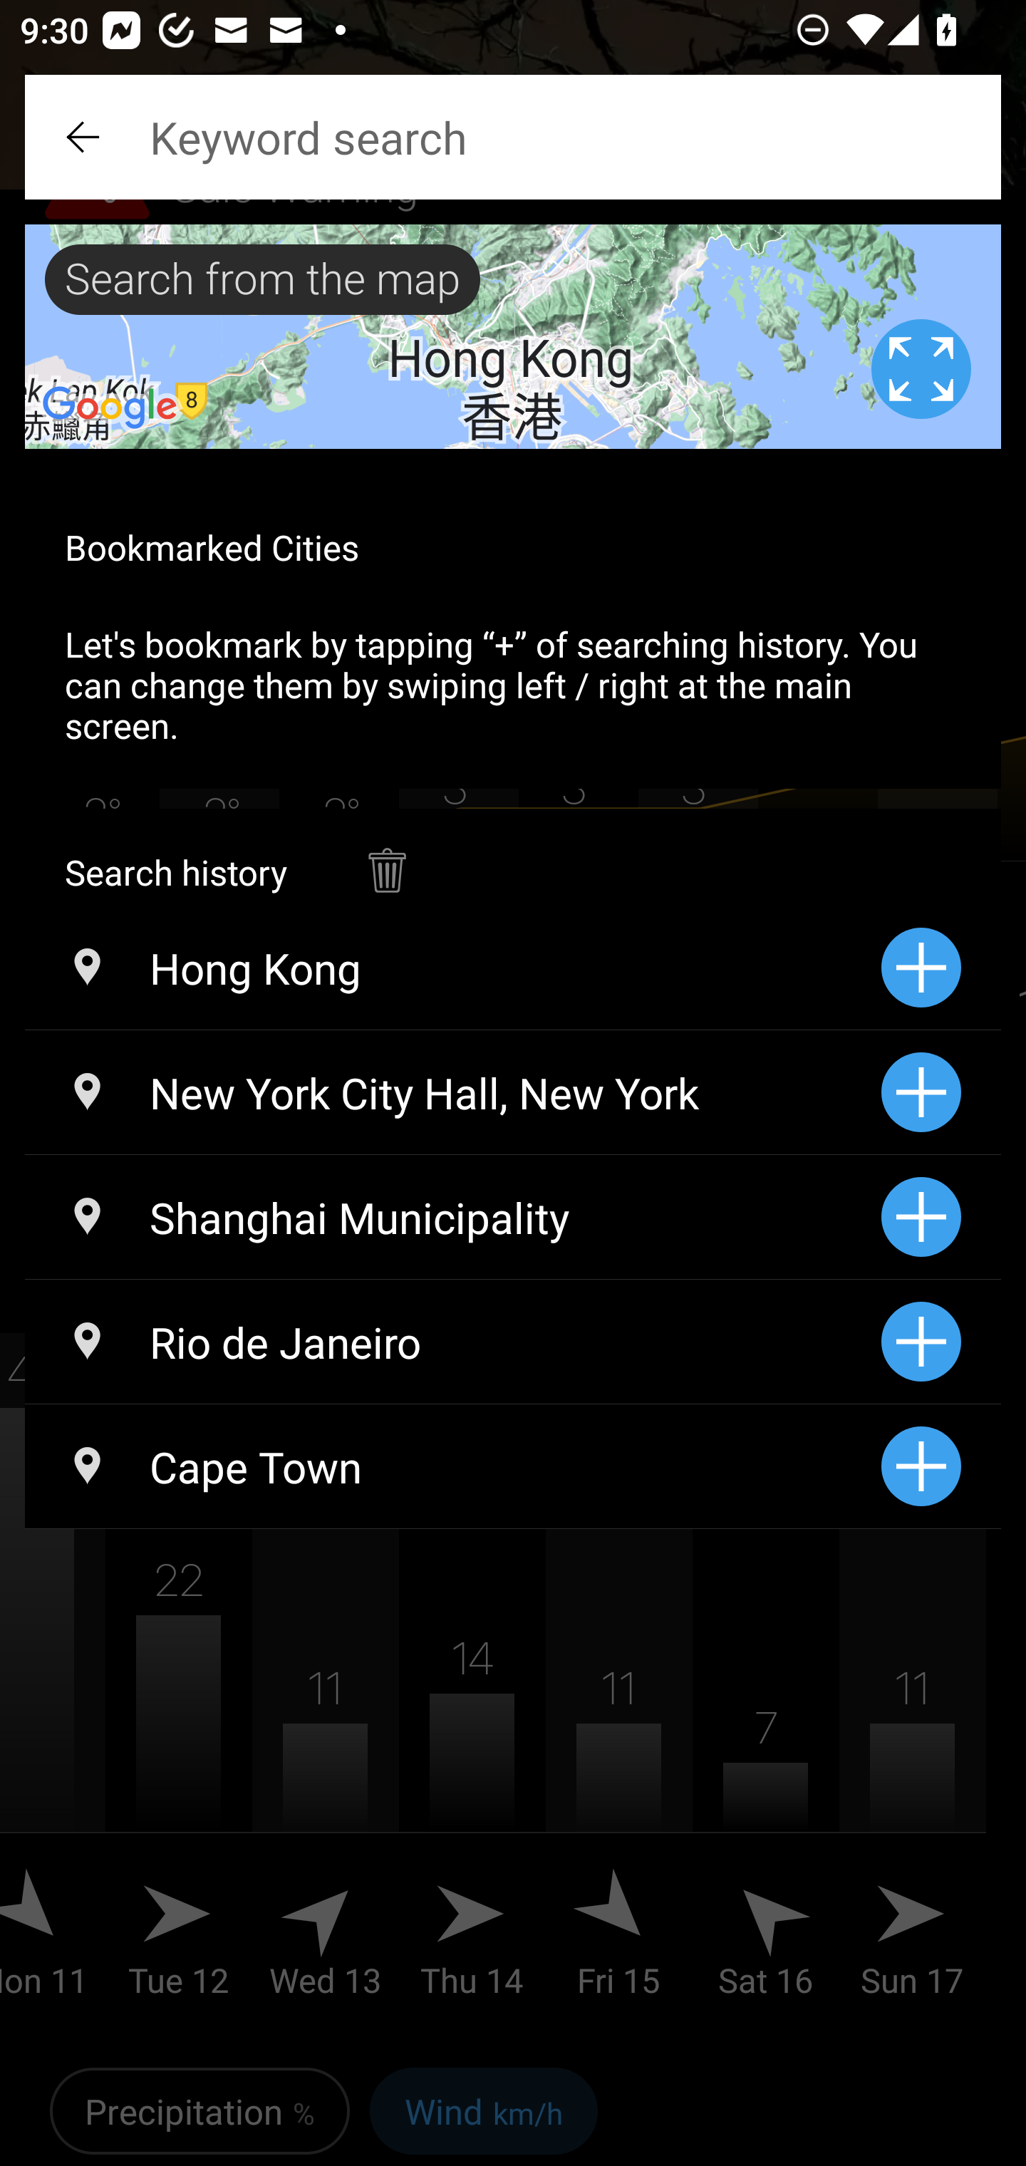 Image resolution: width=1026 pixels, height=2166 pixels. Describe the element at coordinates (452, 1093) in the screenshot. I see ` New York City Hall, New York` at that location.